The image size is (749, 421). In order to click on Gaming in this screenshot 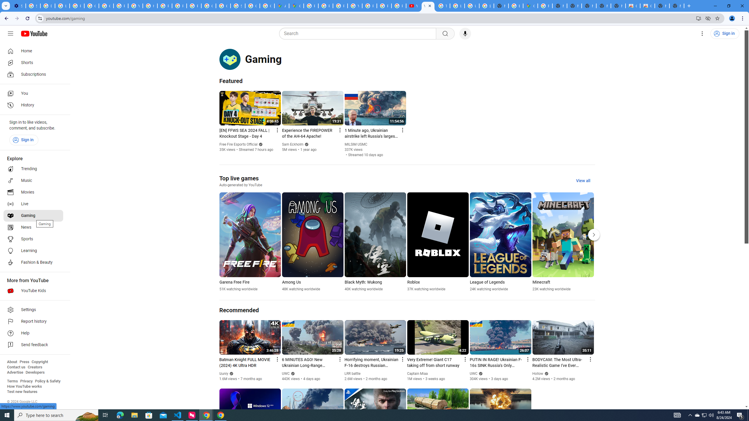, I will do `click(33, 216)`.